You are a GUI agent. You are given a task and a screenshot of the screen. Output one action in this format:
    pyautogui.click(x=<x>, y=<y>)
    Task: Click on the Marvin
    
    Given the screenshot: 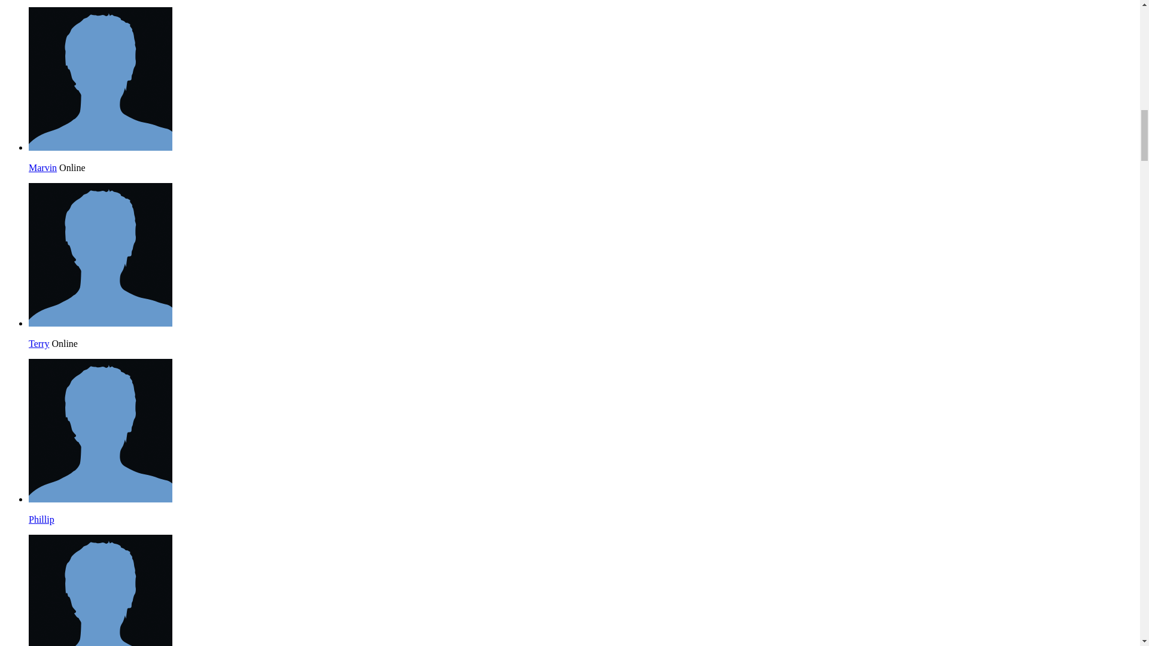 What is the action you would take?
    pyautogui.click(x=101, y=147)
    